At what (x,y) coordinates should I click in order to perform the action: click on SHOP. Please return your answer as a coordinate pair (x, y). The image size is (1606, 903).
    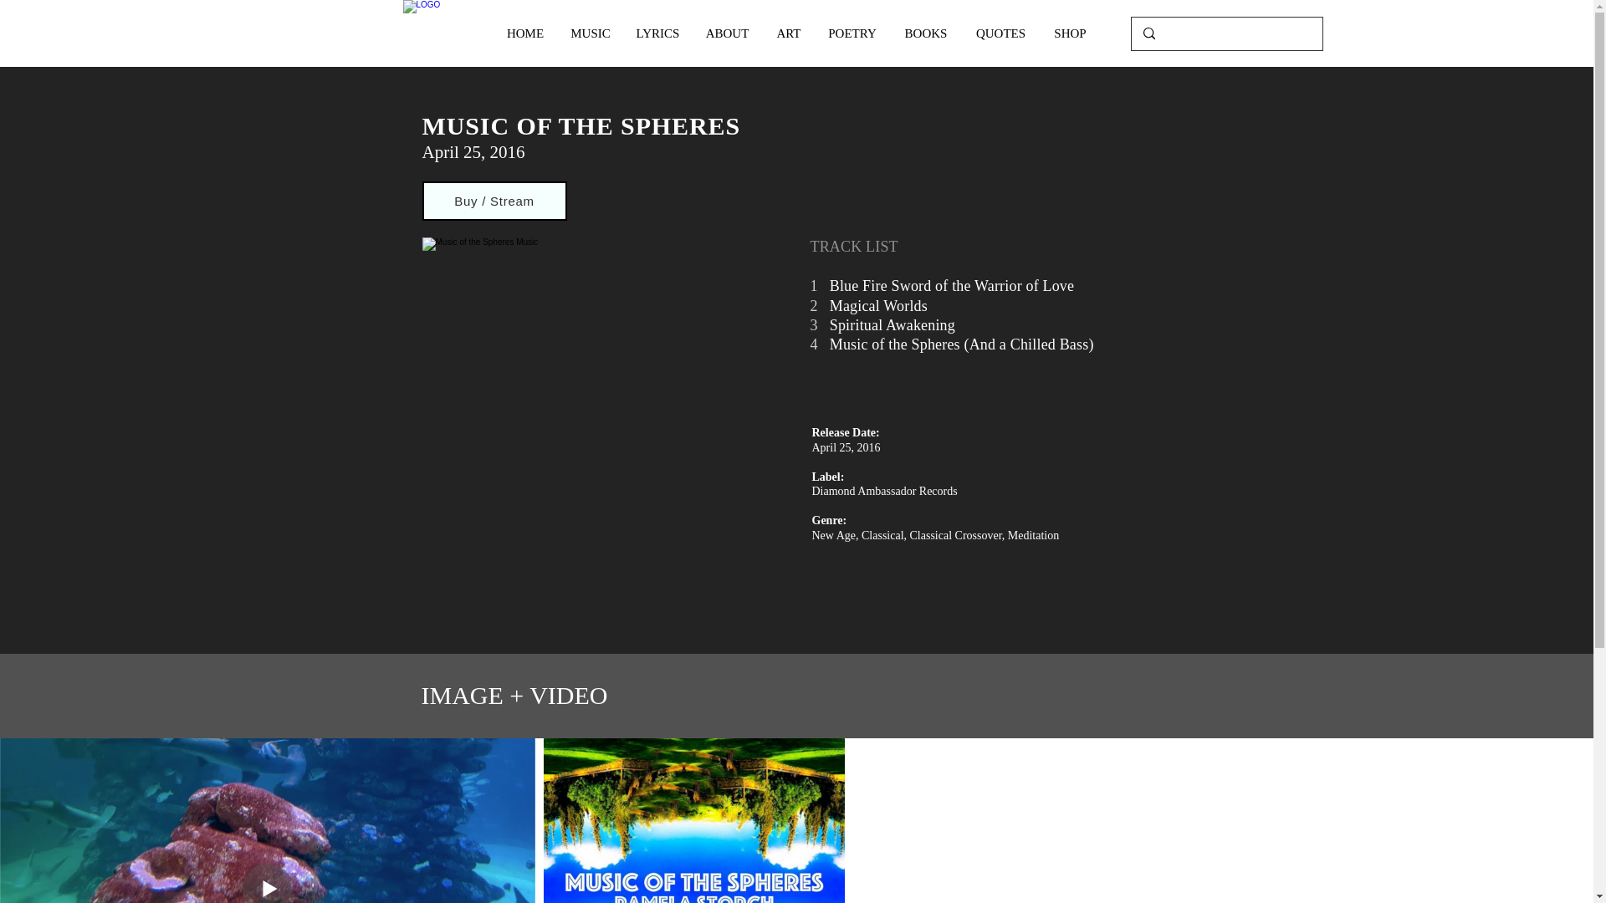
    Looking at the image, I should click on (1071, 33).